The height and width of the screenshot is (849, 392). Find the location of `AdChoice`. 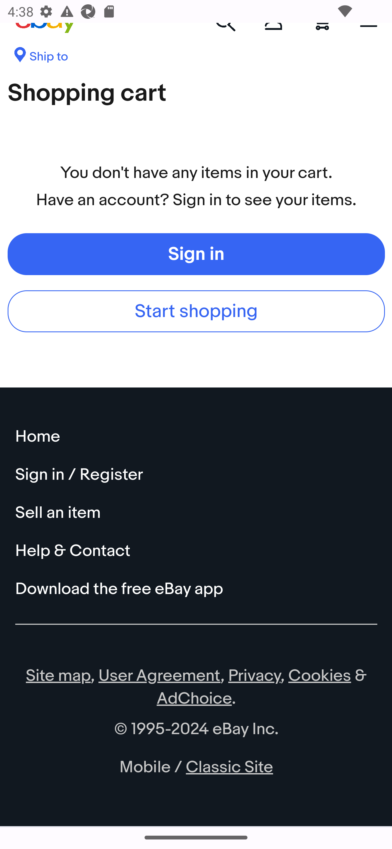

AdChoice is located at coordinates (194, 699).